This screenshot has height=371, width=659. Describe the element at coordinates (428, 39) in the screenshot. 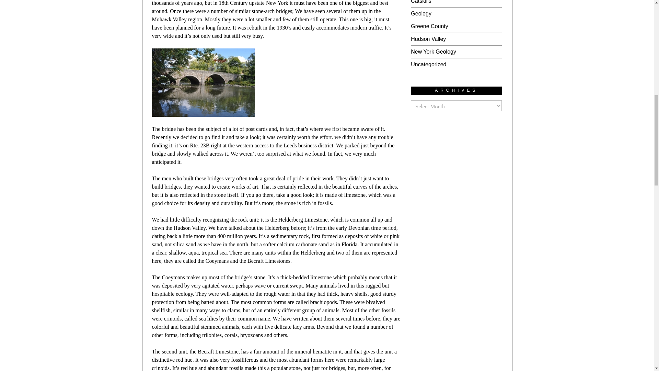

I see `Hudson Valley` at that location.